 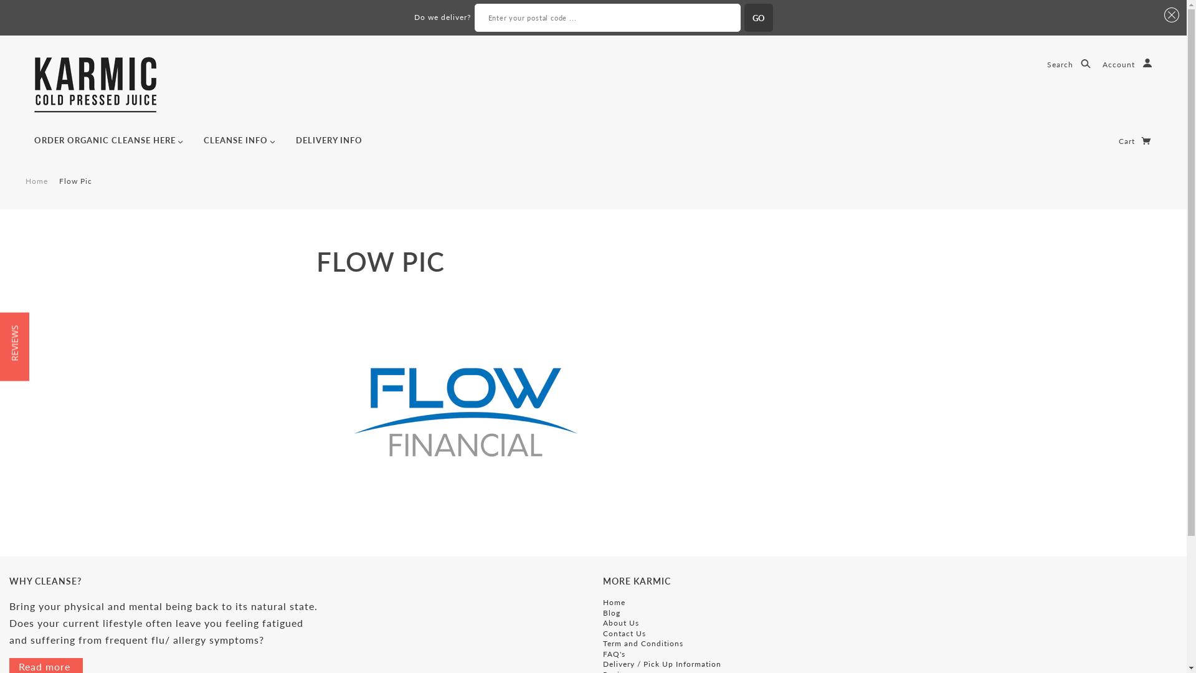 I want to click on Home, so click(x=37, y=181).